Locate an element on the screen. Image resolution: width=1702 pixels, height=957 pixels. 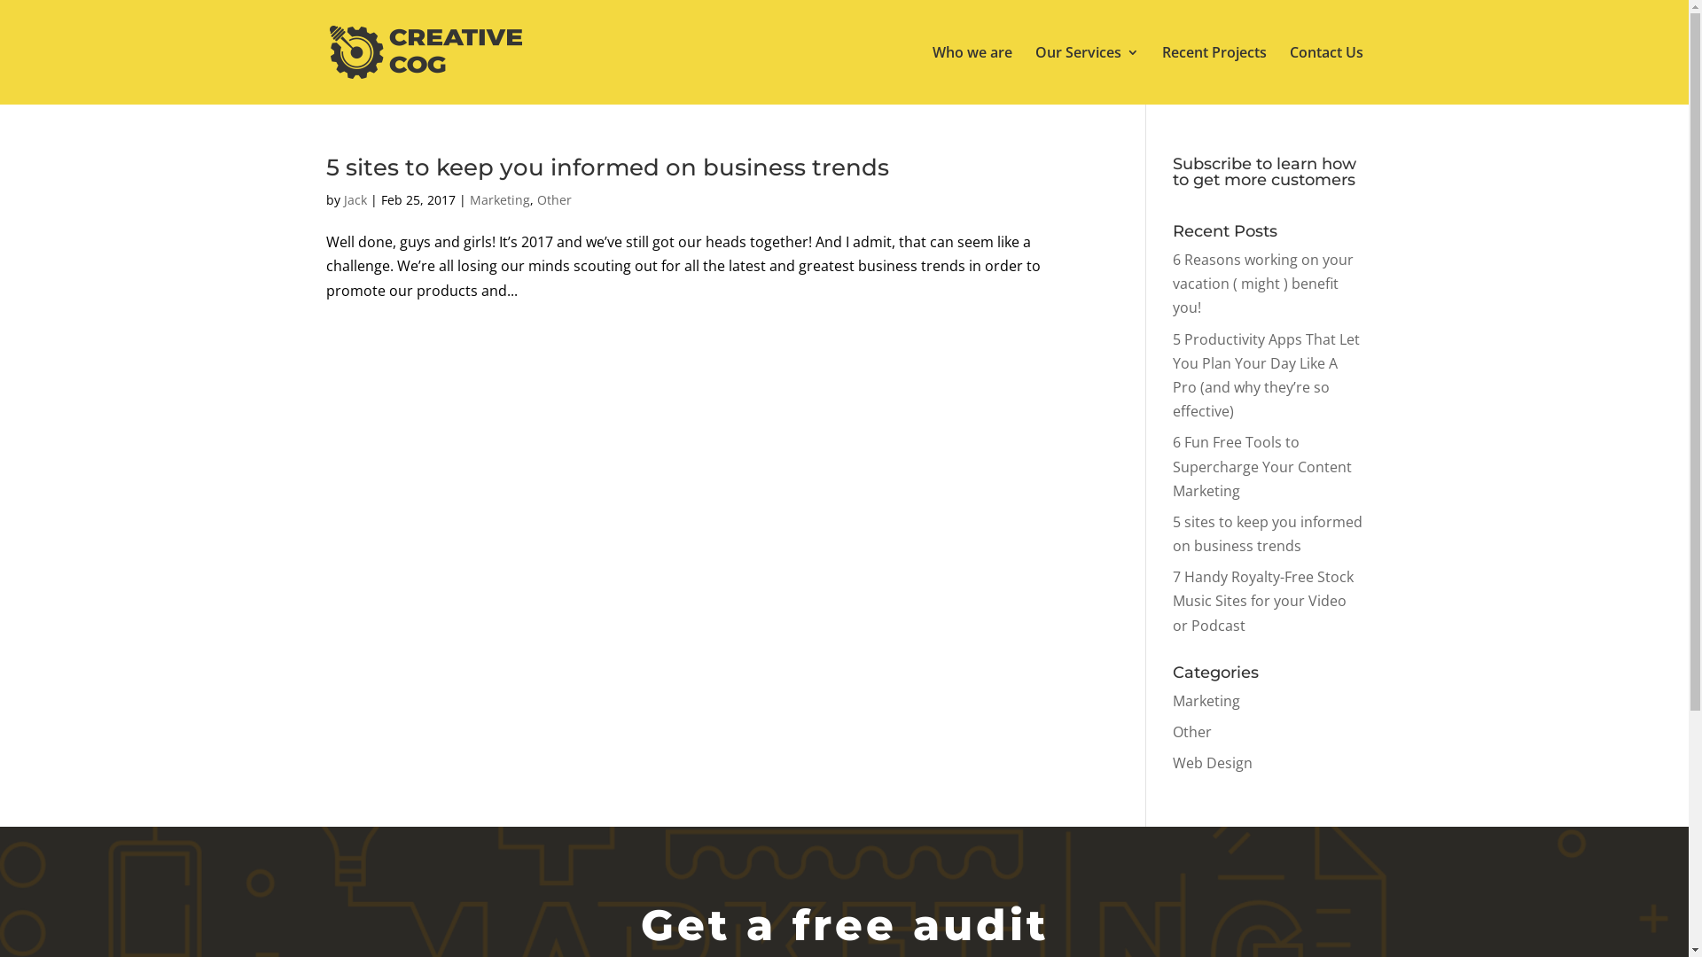
5 sites to keep you informed on business trends is located at coordinates (1268, 533).